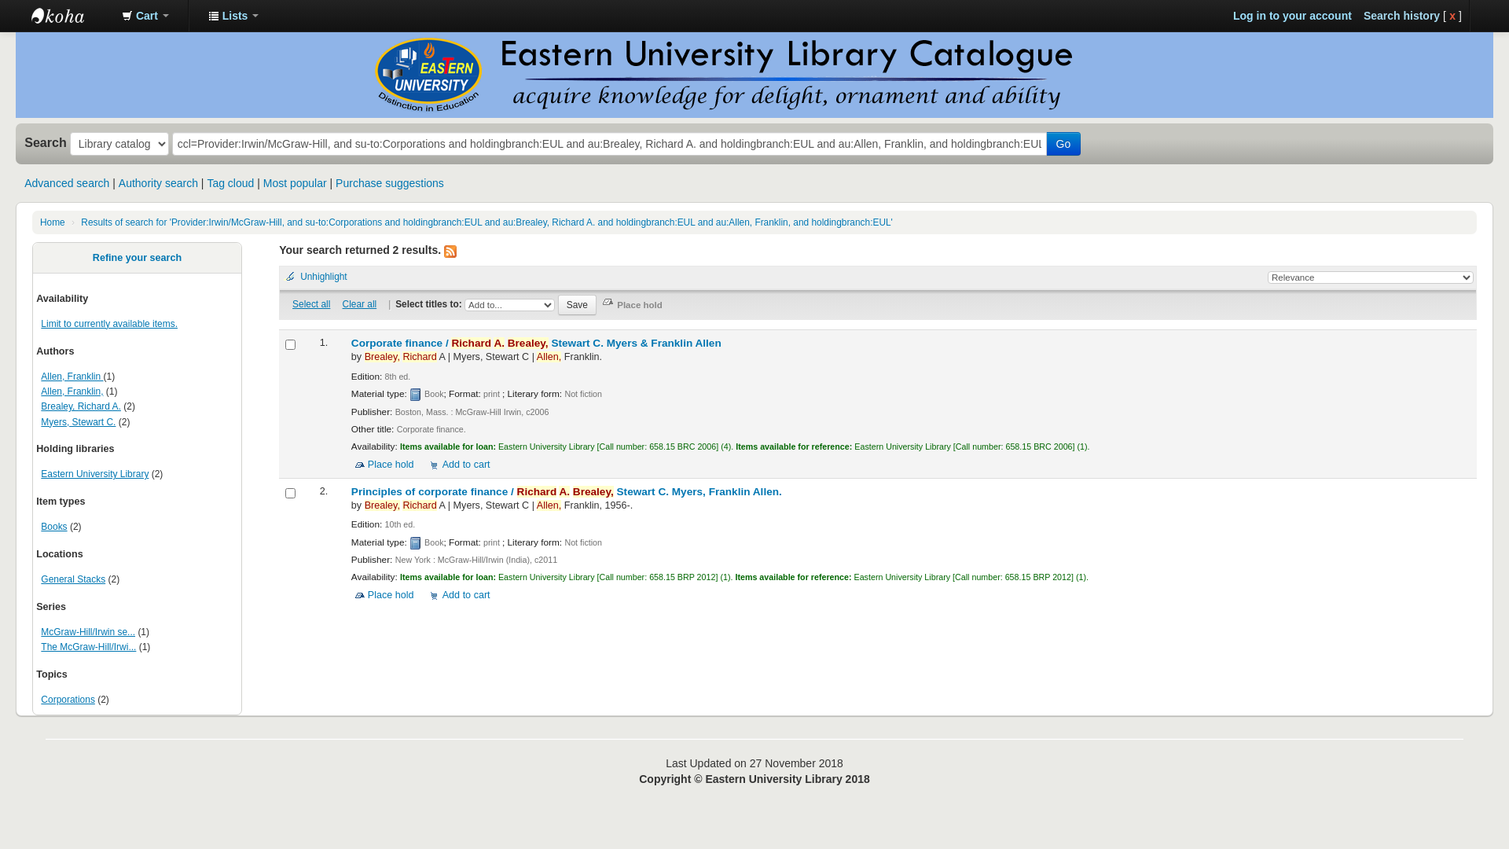 The image size is (1509, 849). I want to click on Add to cart, so click(459, 465).